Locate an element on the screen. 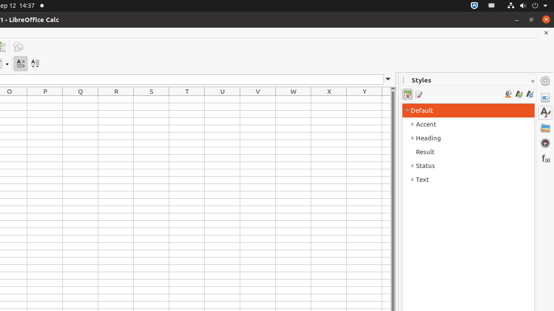  Text direction from top to bottom is located at coordinates (35, 64).